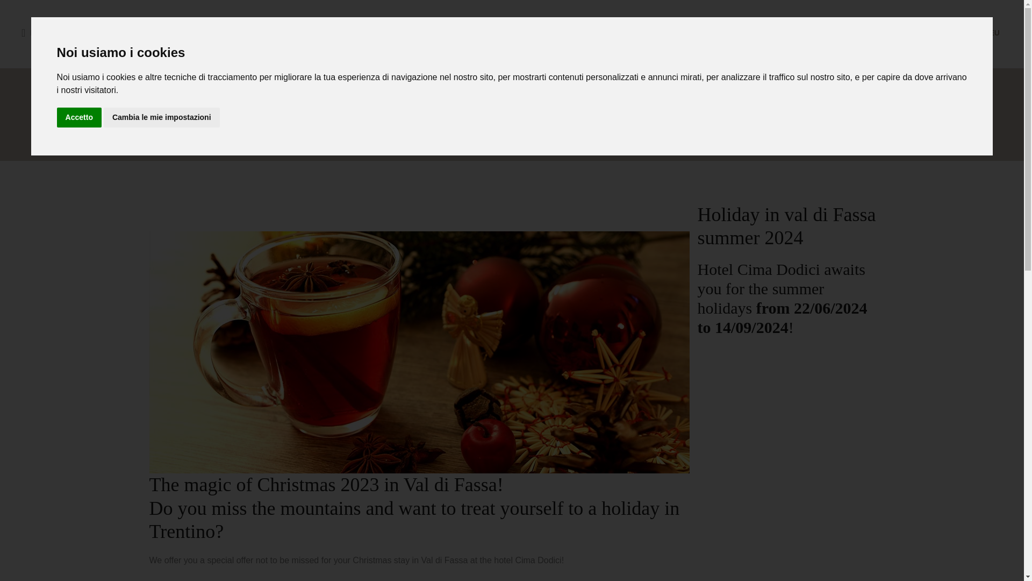  I want to click on Cambia le mie impostazioni, so click(161, 117).